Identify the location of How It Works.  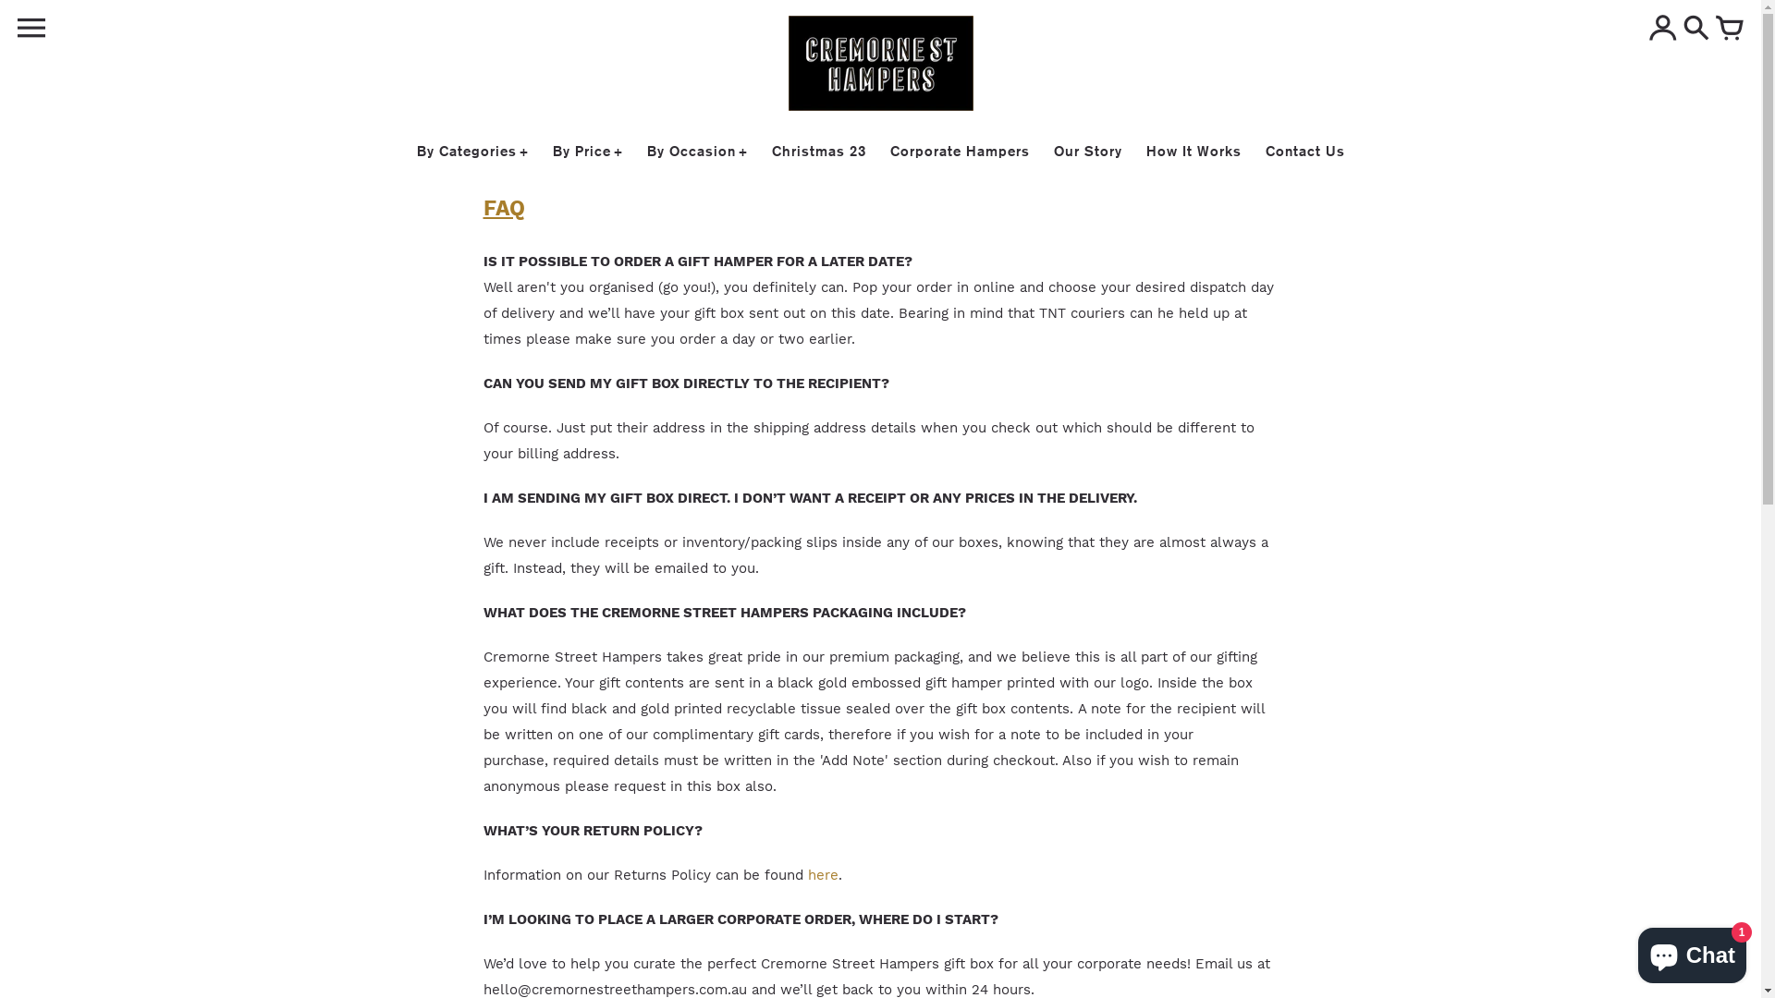
(1194, 152).